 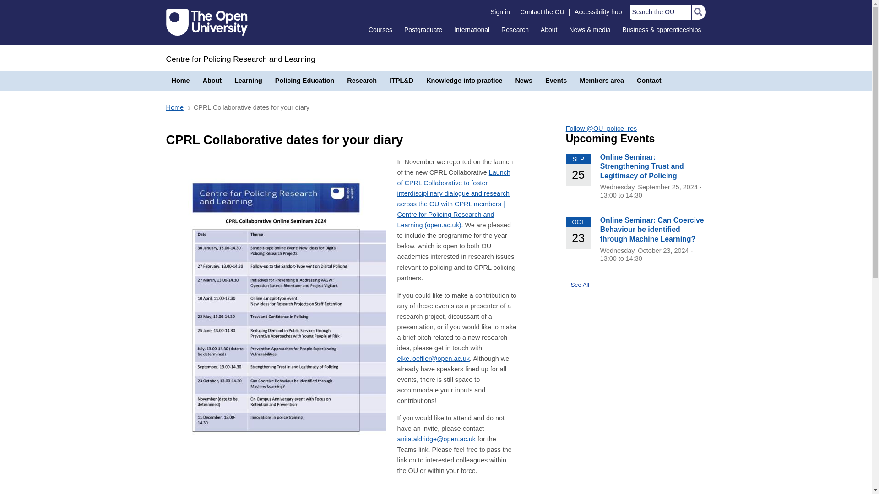 I want to click on Learning, so click(x=248, y=81).